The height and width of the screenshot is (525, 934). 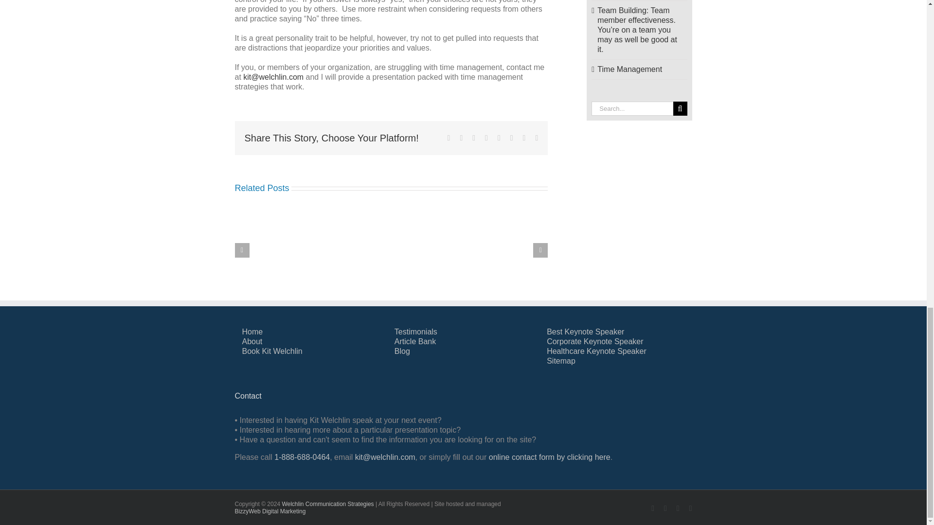 What do you see at coordinates (449, 138) in the screenshot?
I see `Facebook` at bounding box center [449, 138].